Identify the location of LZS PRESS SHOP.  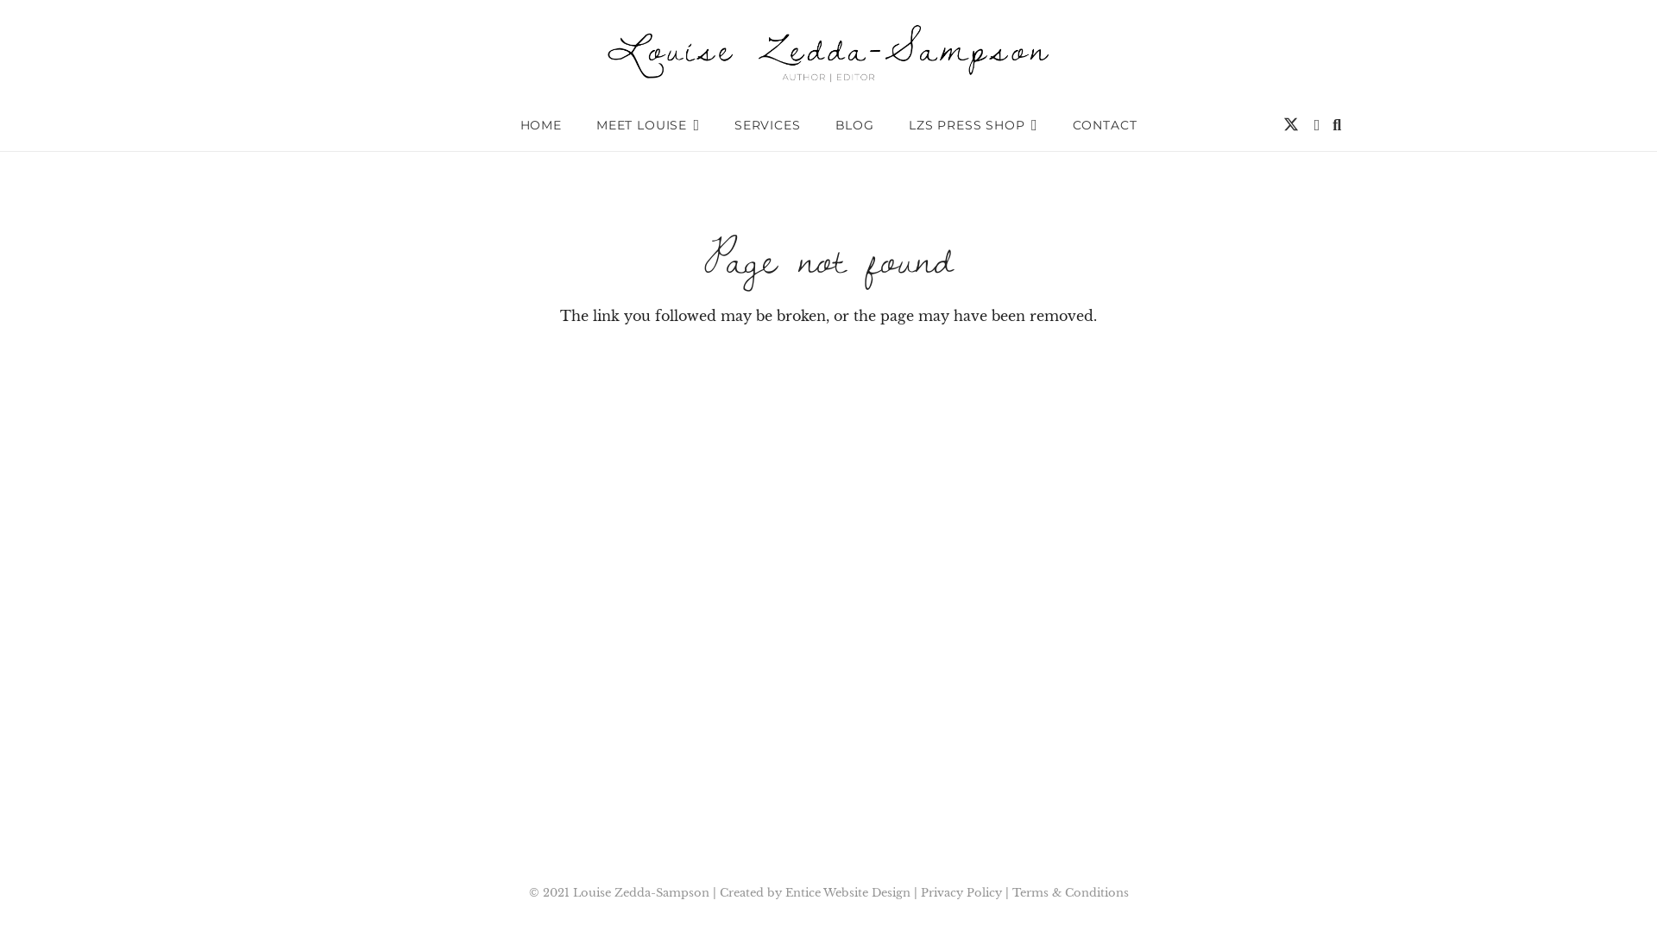
(973, 125).